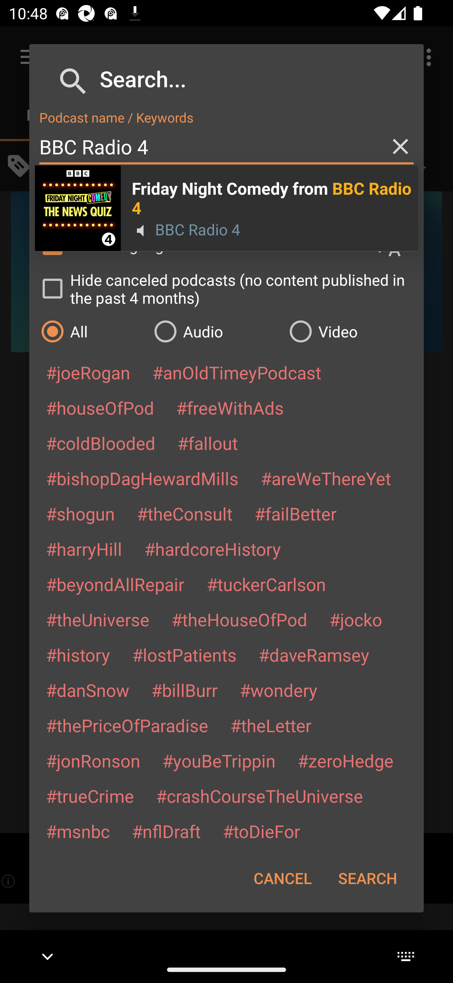 Image resolution: width=453 pixels, height=983 pixels. I want to click on #failBetter, so click(295, 514).